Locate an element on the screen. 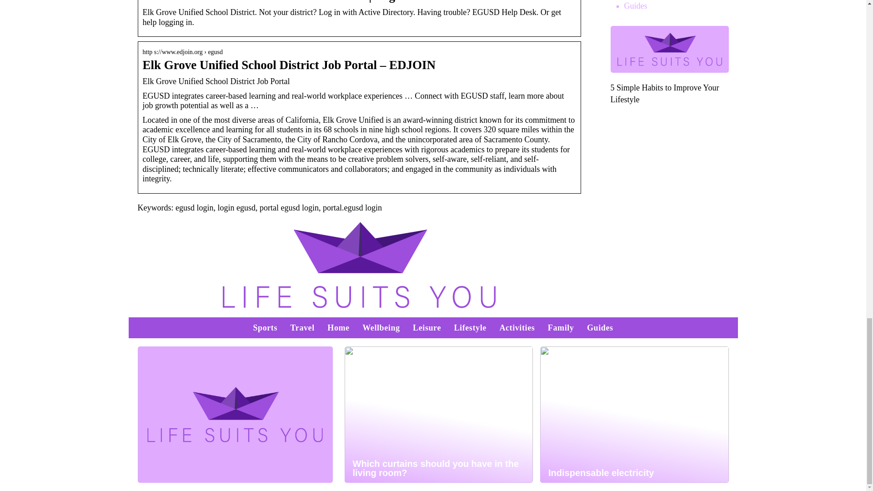 The height and width of the screenshot is (491, 873). Travel is located at coordinates (302, 327).